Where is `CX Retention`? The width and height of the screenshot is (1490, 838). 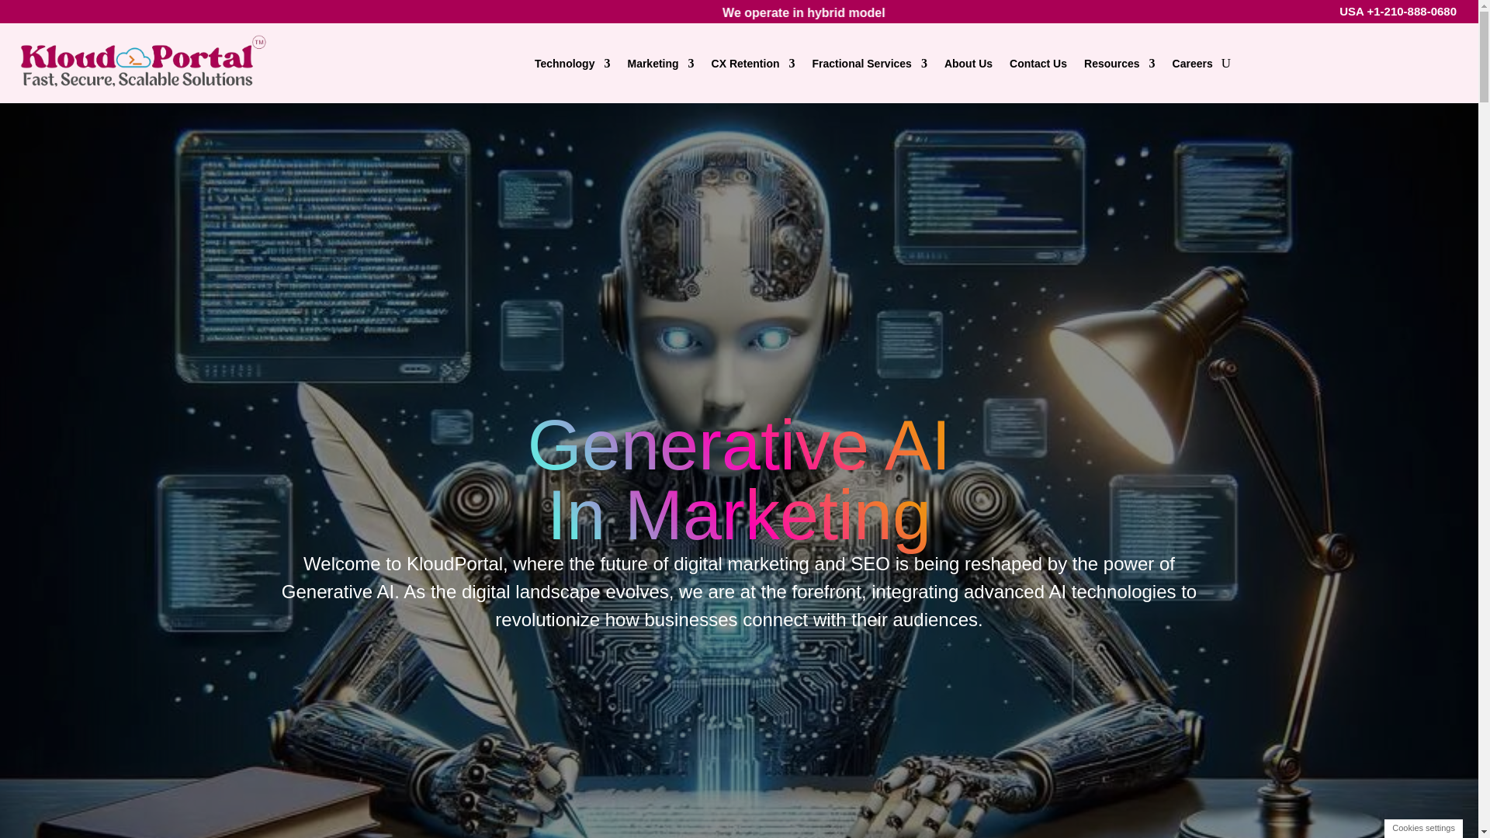 CX Retention is located at coordinates (754, 63).